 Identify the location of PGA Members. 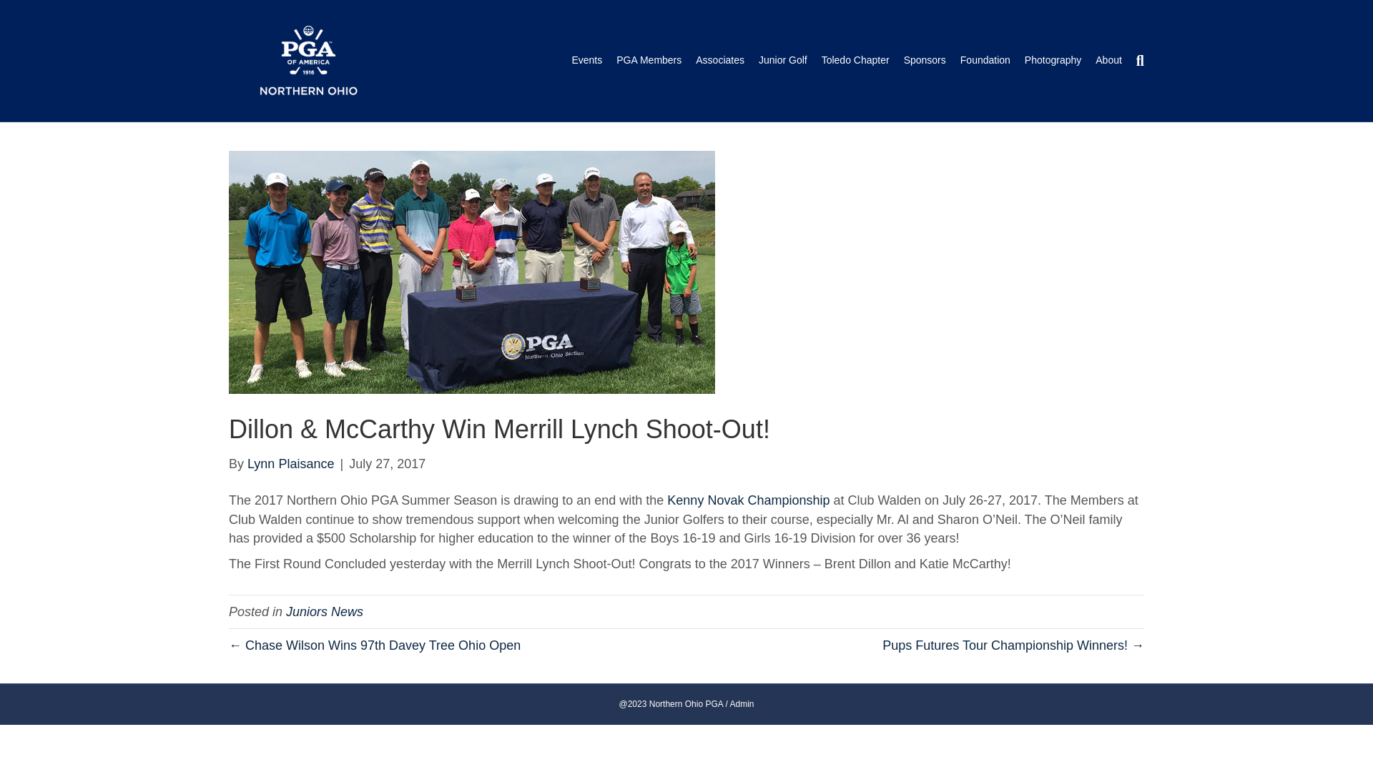
(649, 61).